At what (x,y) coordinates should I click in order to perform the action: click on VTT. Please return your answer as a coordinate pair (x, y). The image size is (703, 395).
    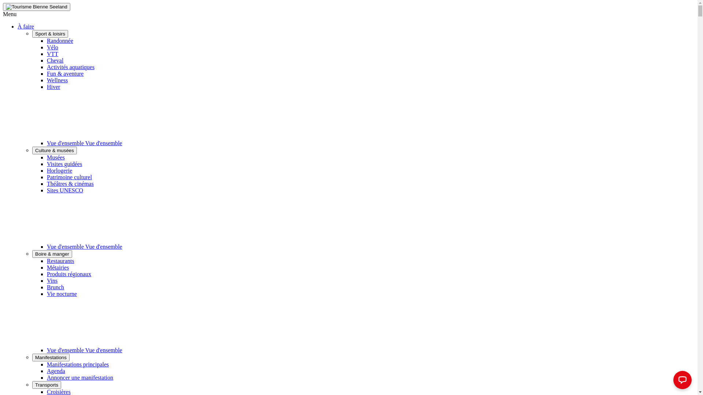
    Looking at the image, I should click on (53, 54).